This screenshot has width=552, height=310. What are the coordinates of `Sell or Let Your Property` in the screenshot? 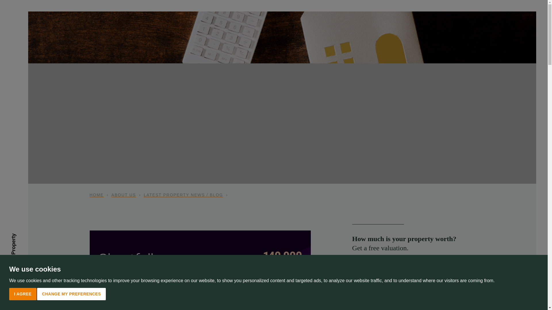 It's located at (40, 237).